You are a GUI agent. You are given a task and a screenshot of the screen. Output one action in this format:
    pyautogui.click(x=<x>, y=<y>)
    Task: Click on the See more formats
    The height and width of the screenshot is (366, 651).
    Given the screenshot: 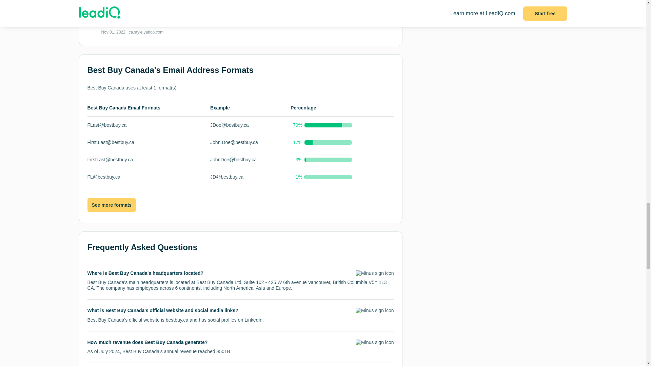 What is the action you would take?
    pyautogui.click(x=112, y=205)
    